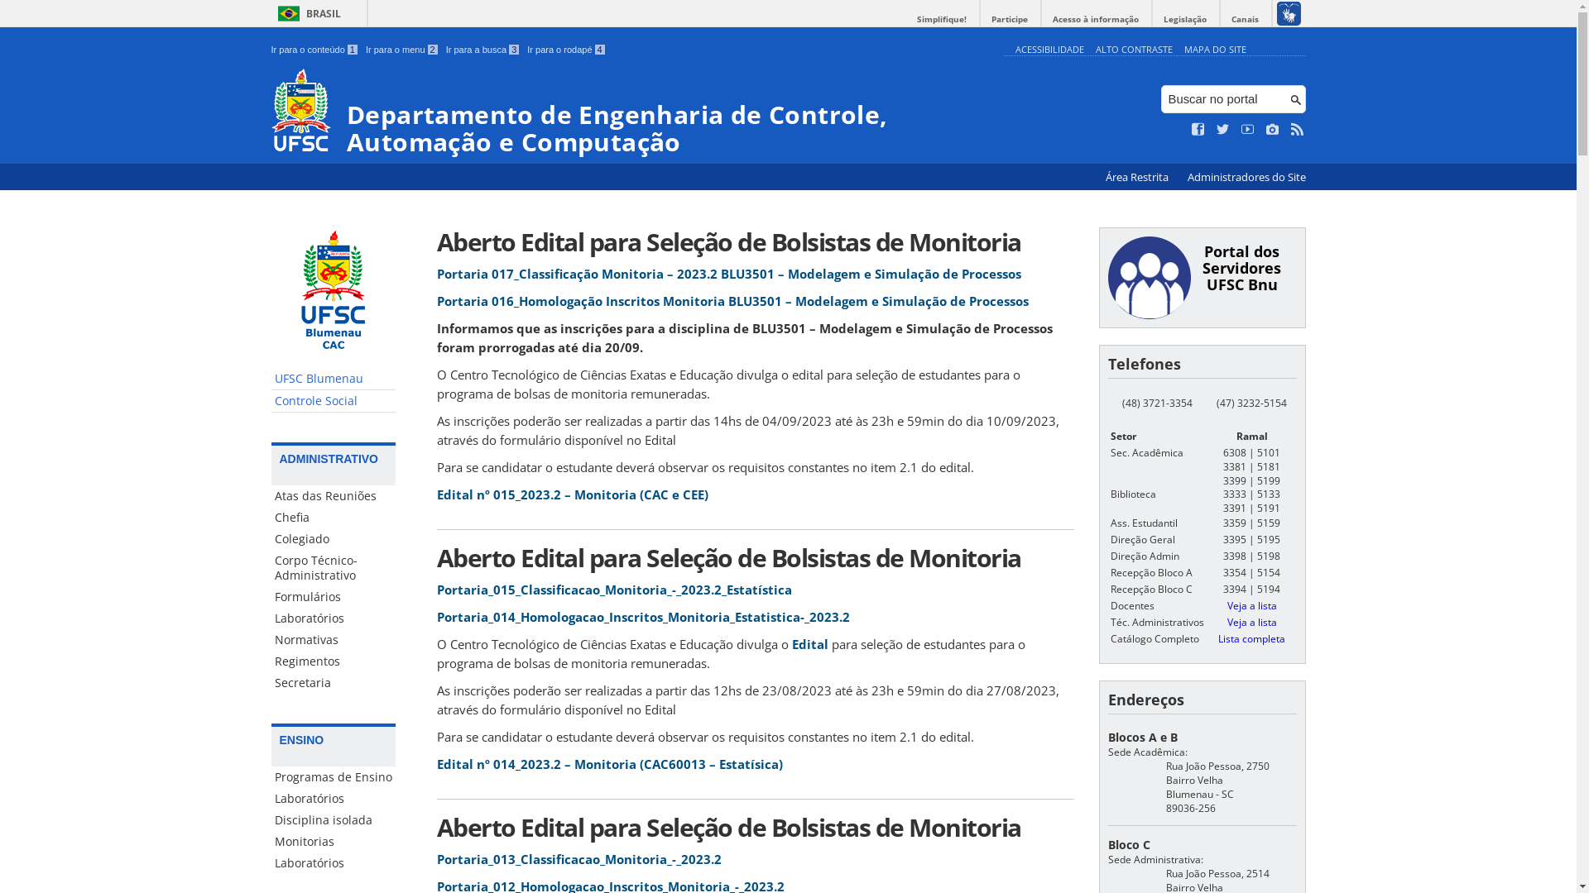 This screenshot has width=1589, height=893. What do you see at coordinates (334, 842) in the screenshot?
I see `Monitorias` at bounding box center [334, 842].